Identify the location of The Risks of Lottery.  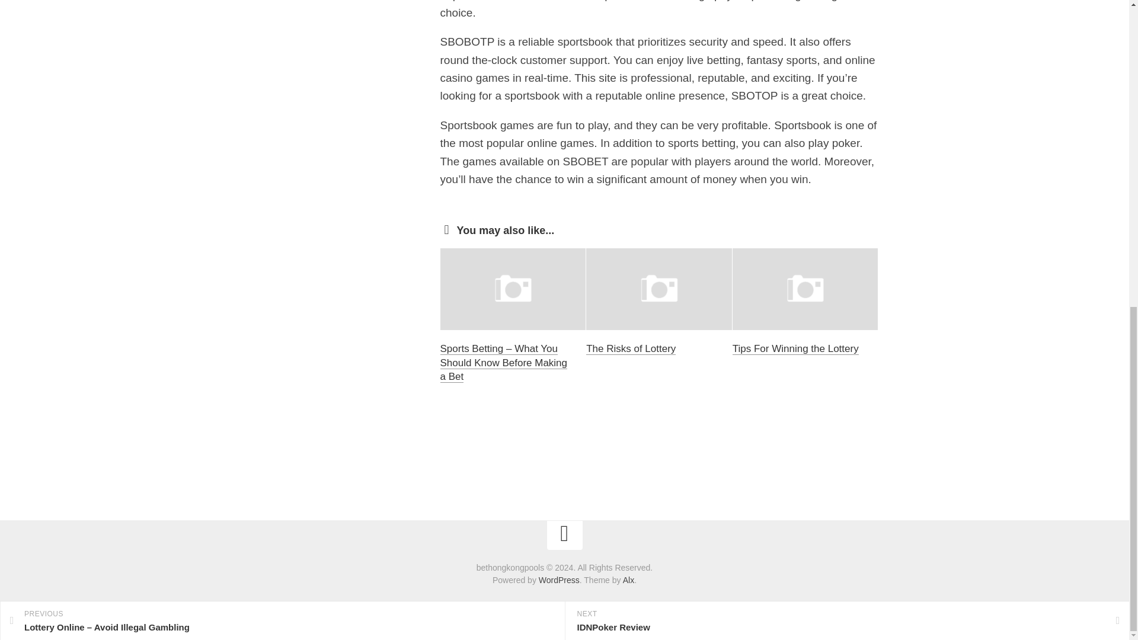
(631, 348).